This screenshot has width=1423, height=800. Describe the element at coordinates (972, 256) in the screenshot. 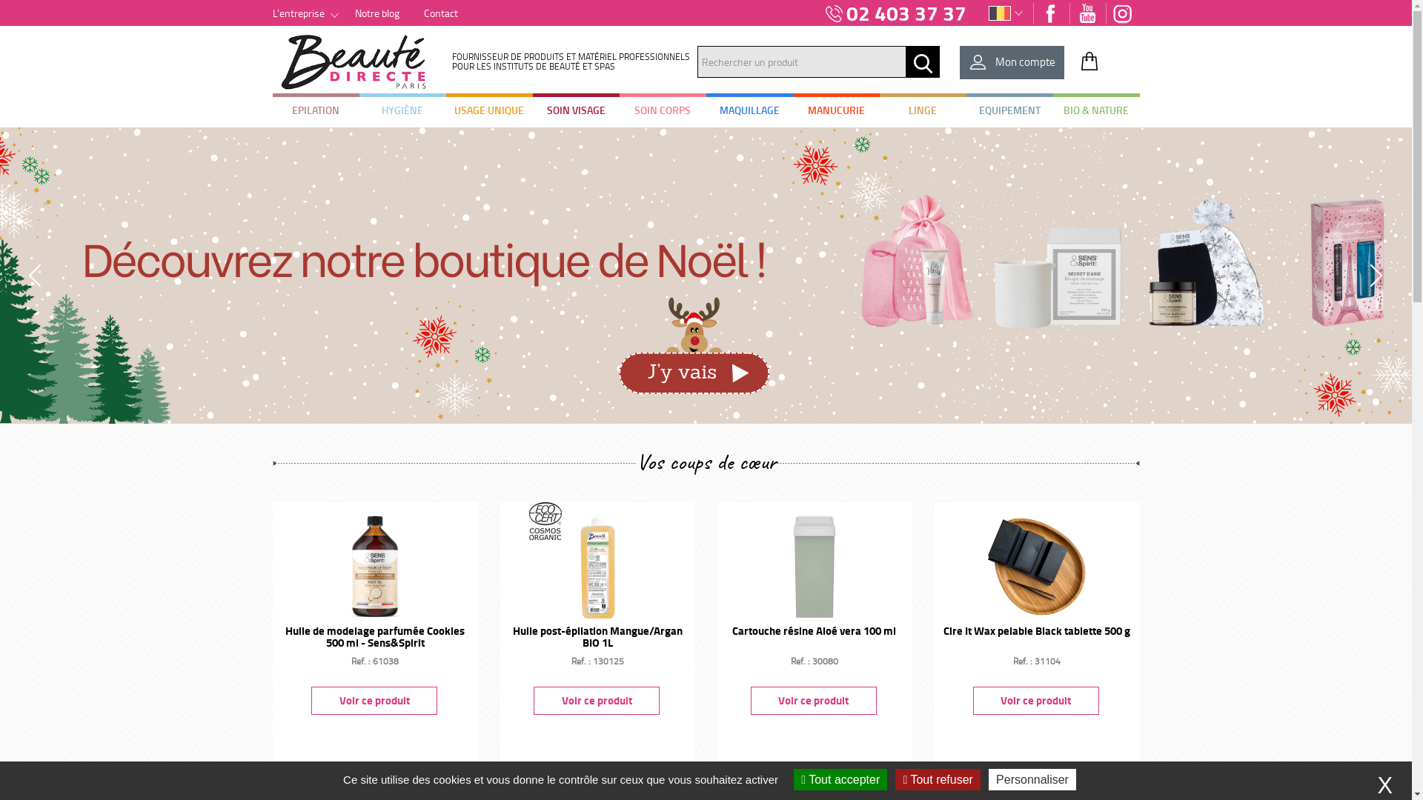

I see `Me connecter` at that location.